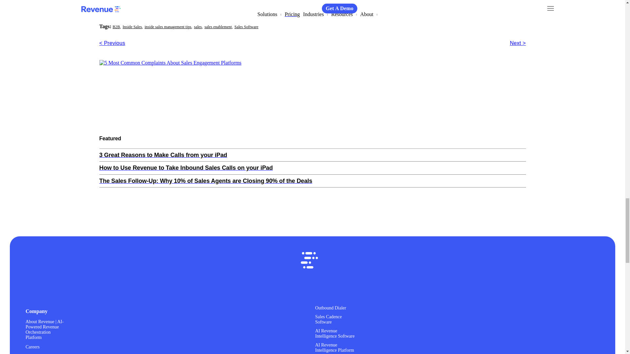 The image size is (630, 354). What do you see at coordinates (136, 17) in the screenshot?
I see `Inside Sales` at bounding box center [136, 17].